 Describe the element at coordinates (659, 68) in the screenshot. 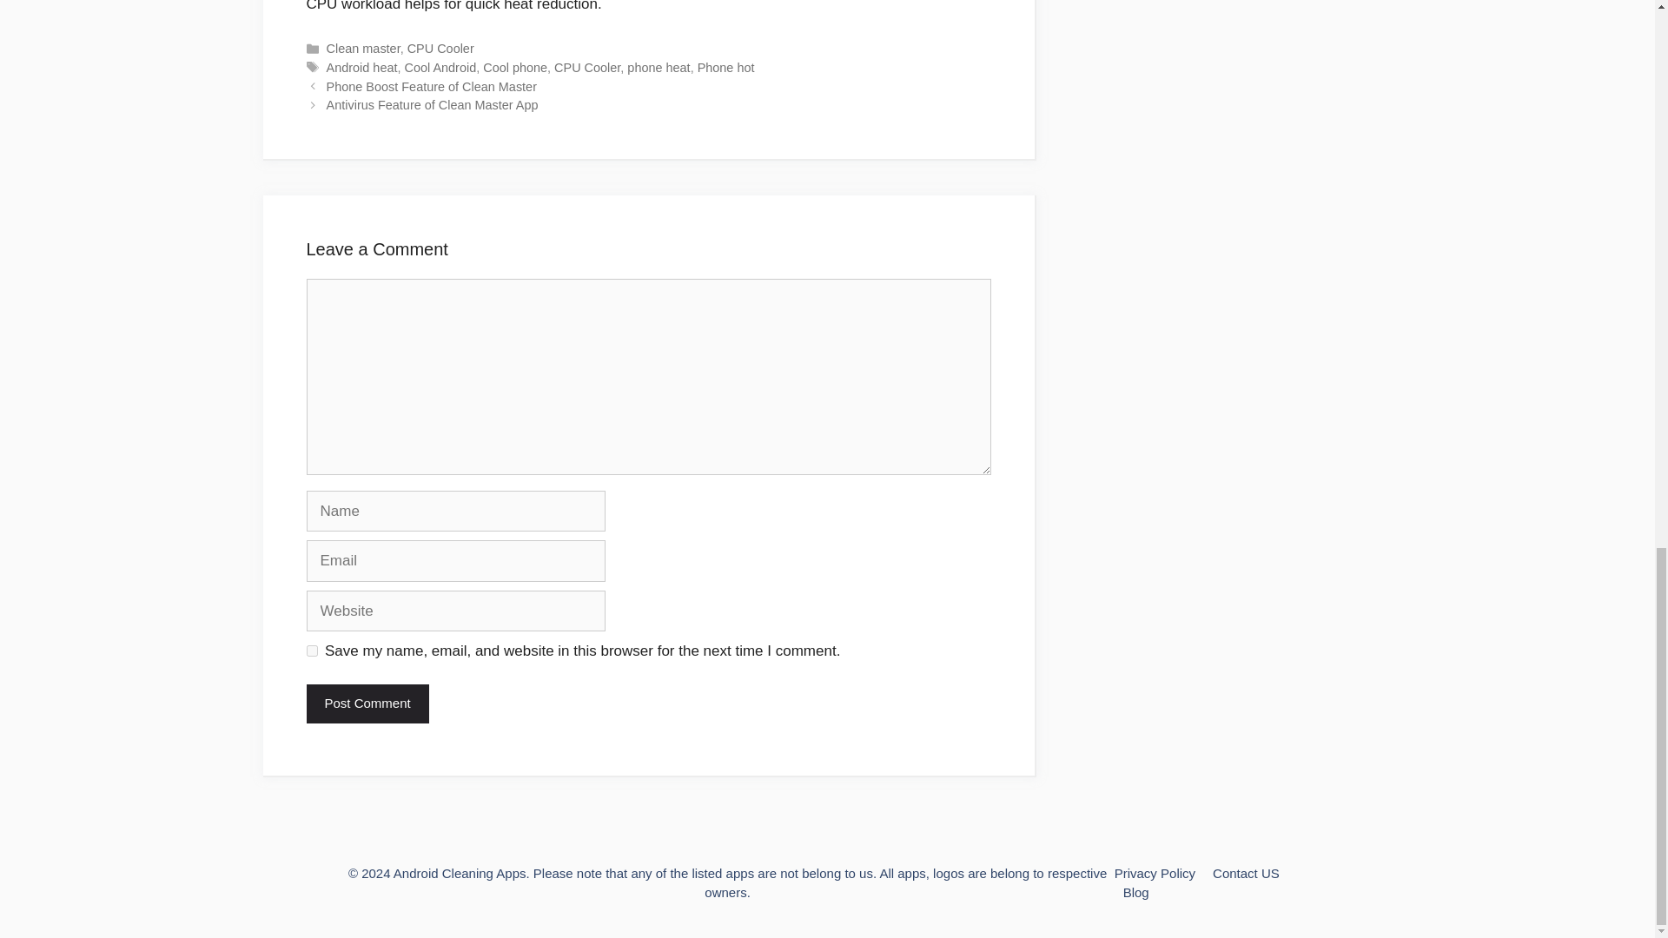

I see `phone heat` at that location.